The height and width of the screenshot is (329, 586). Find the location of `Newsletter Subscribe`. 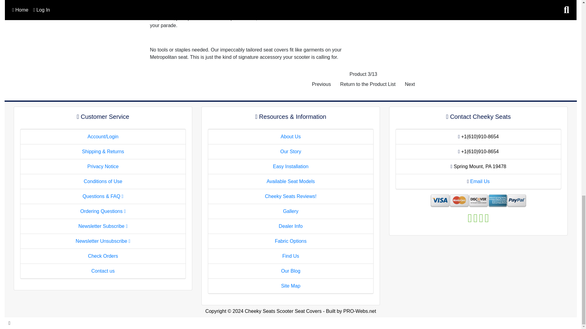

Newsletter Subscribe is located at coordinates (103, 226).